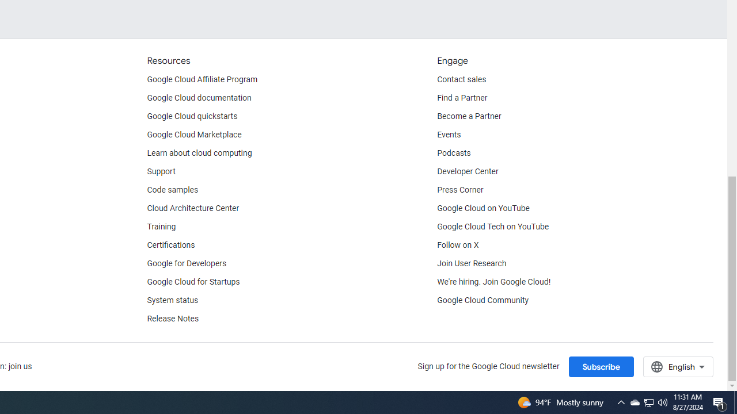  What do you see at coordinates (469, 116) in the screenshot?
I see `Become a Partner` at bounding box center [469, 116].